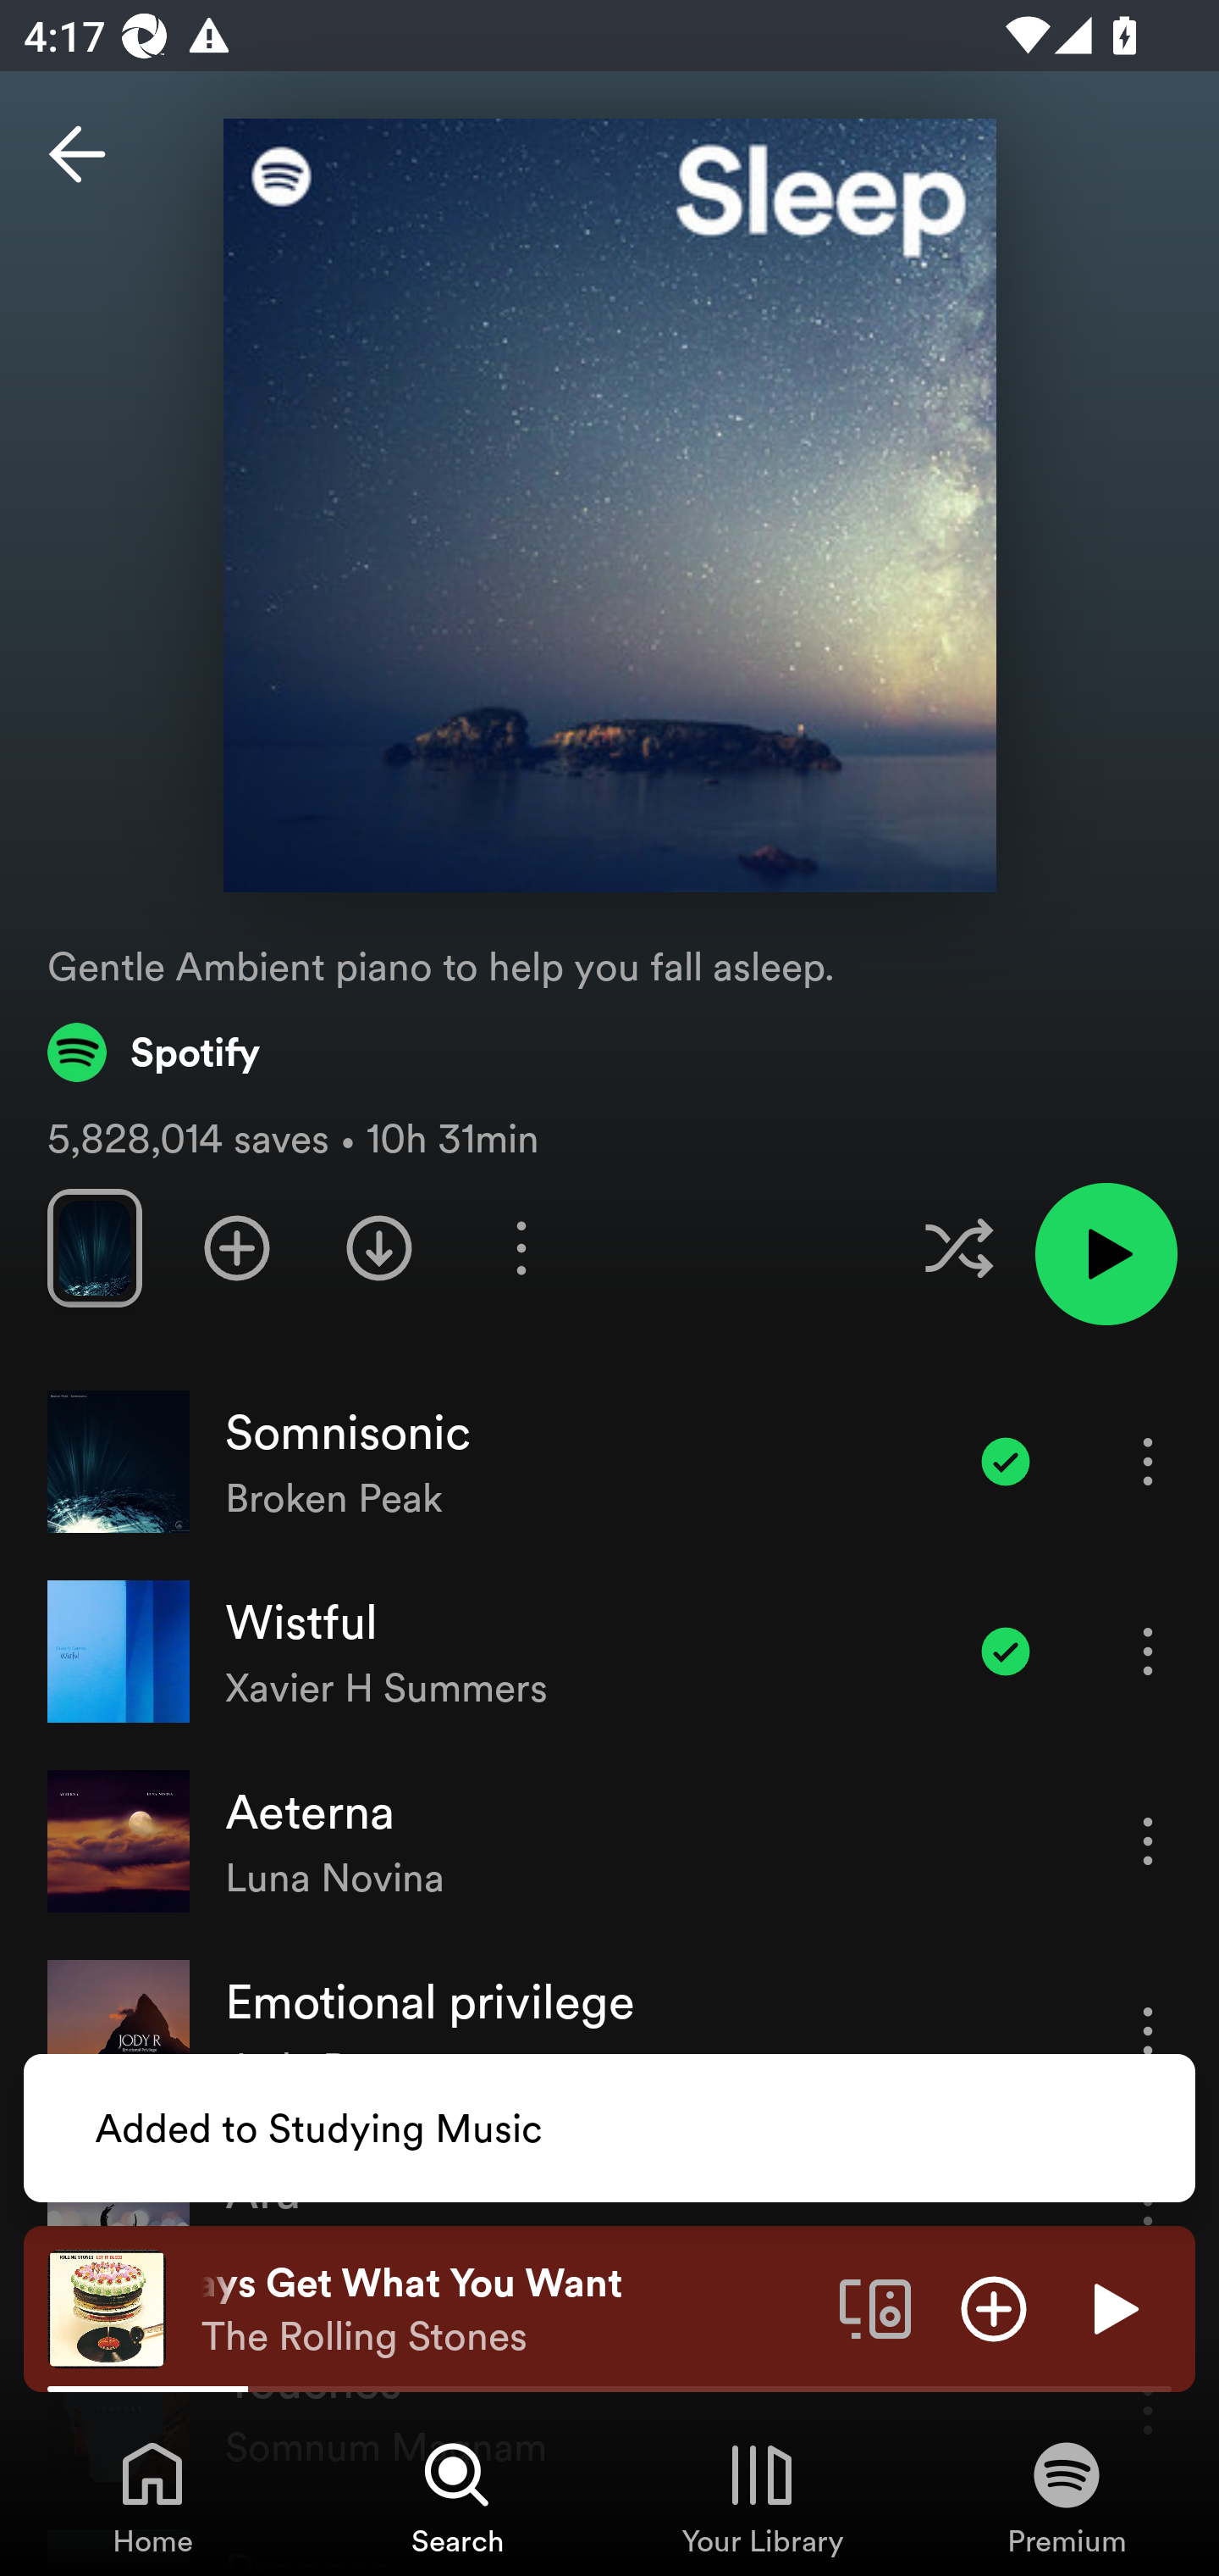 The height and width of the screenshot is (2576, 1219). I want to click on Item added, so click(1006, 1651).